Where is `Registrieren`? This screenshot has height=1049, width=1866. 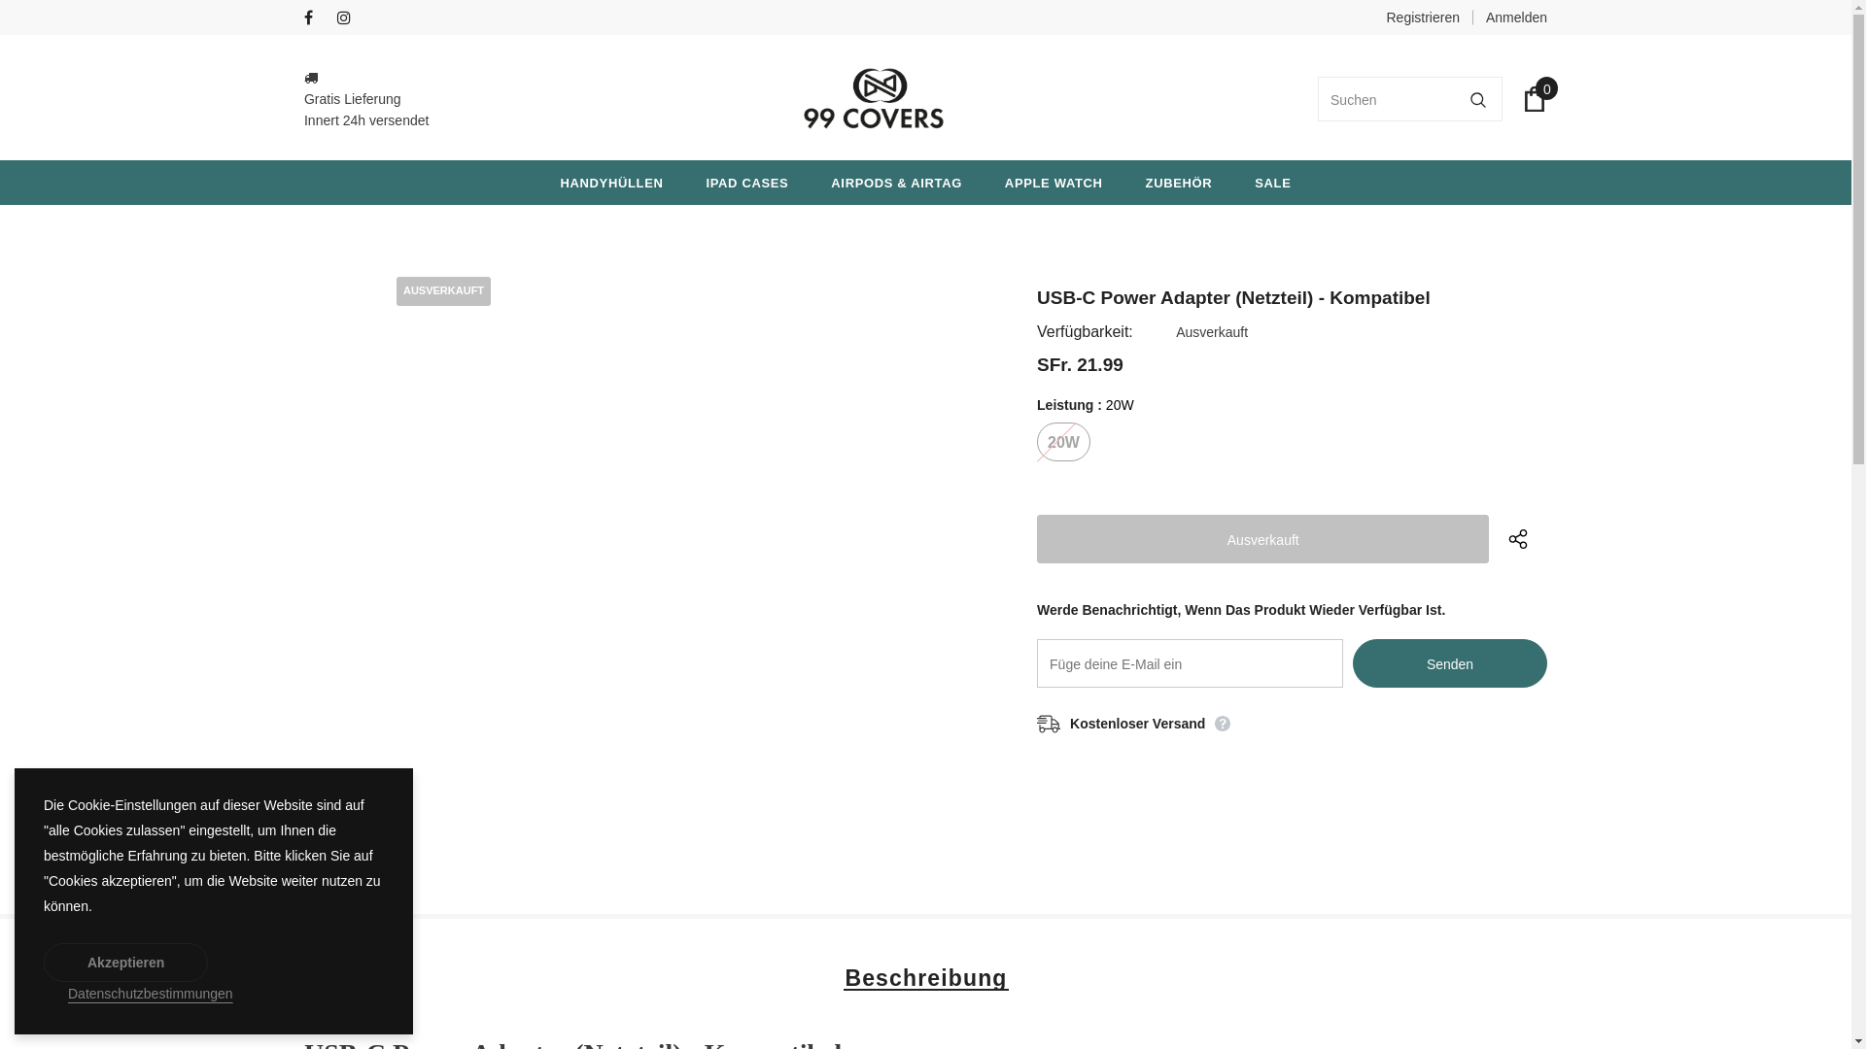
Registrieren is located at coordinates (1423, 17).